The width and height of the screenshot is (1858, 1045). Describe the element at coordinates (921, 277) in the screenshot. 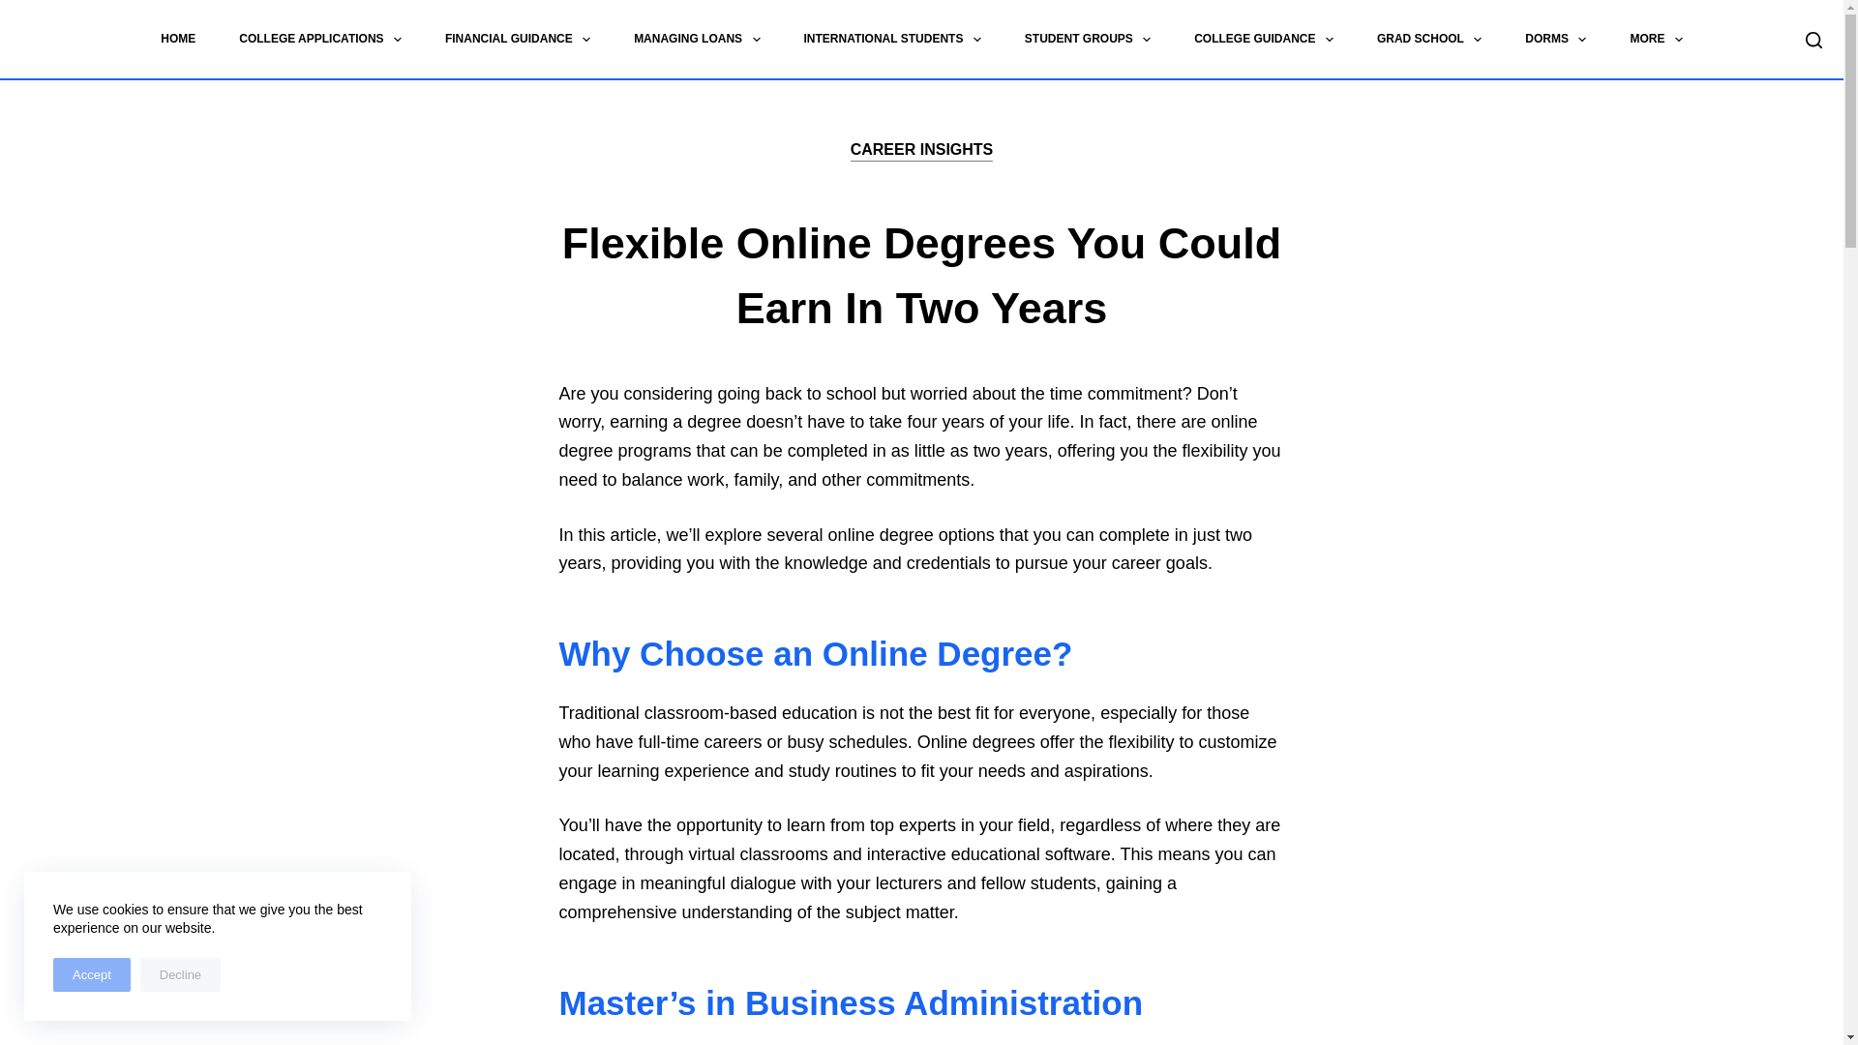

I see `Flexible Online Degrees You Could Earn In Two Years` at that location.